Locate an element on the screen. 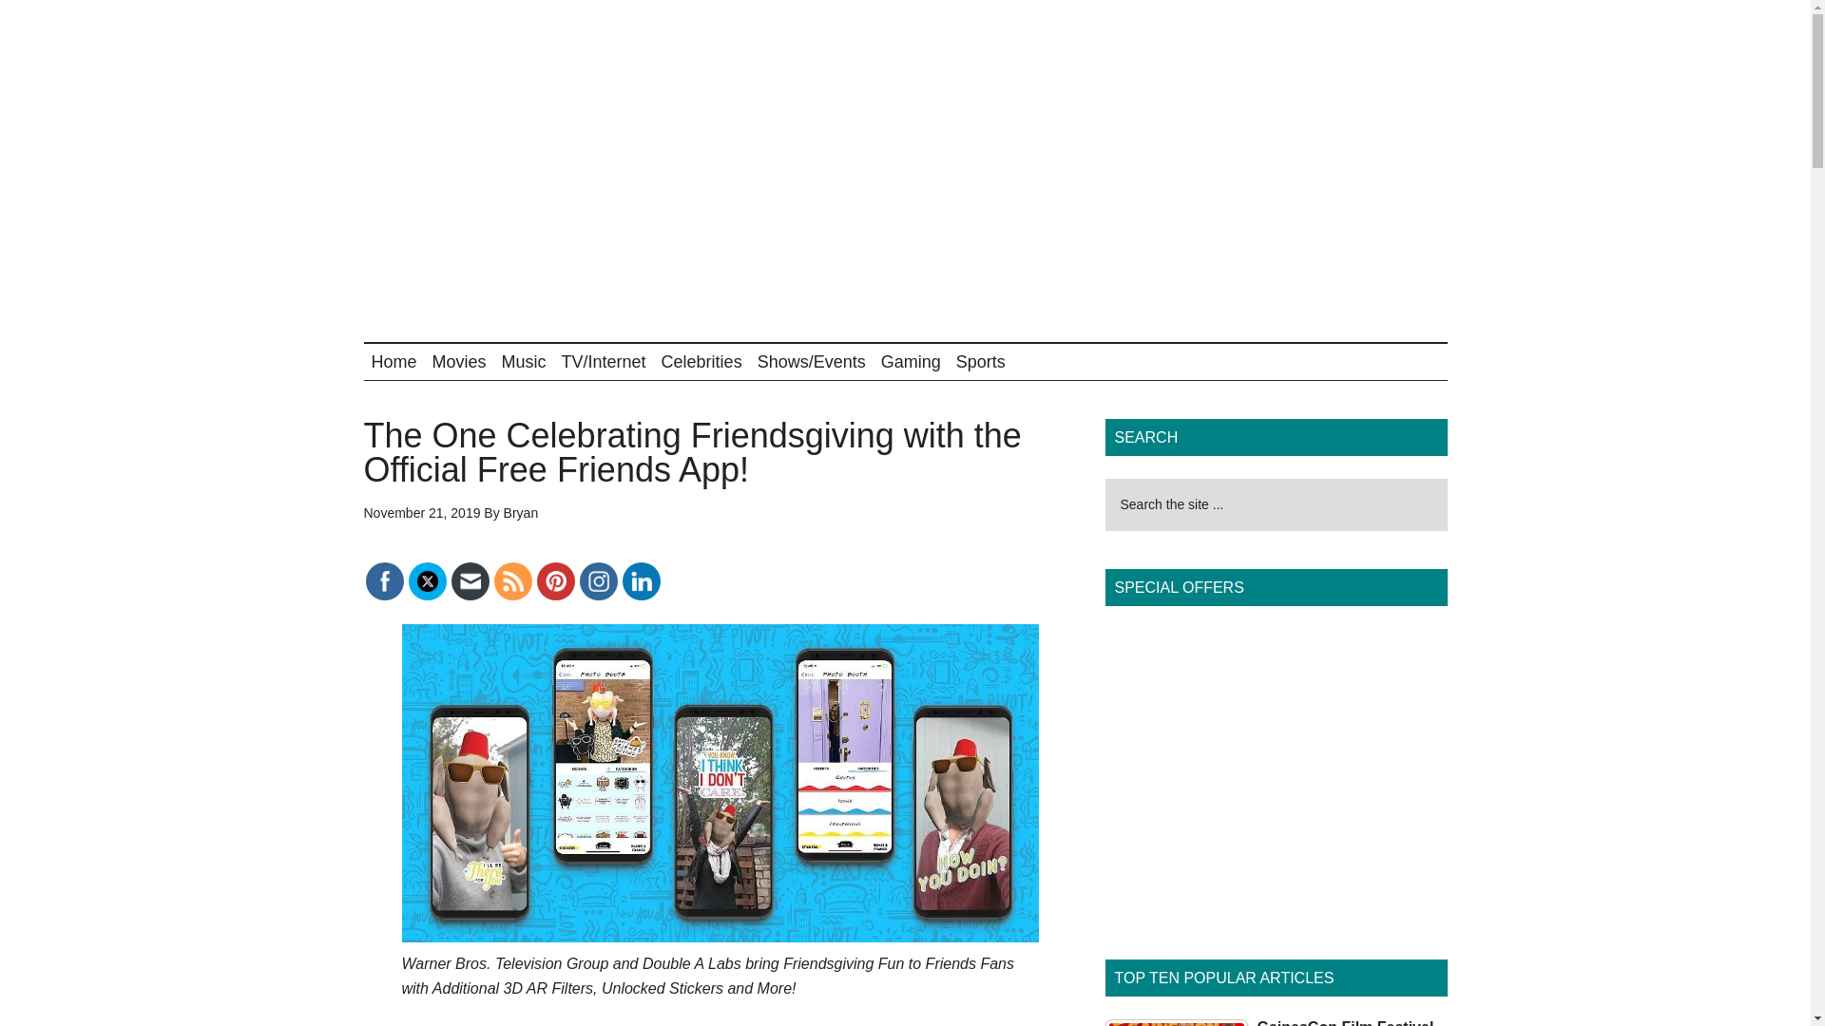 This screenshot has height=1026, width=1825. Celebrities is located at coordinates (701, 361).